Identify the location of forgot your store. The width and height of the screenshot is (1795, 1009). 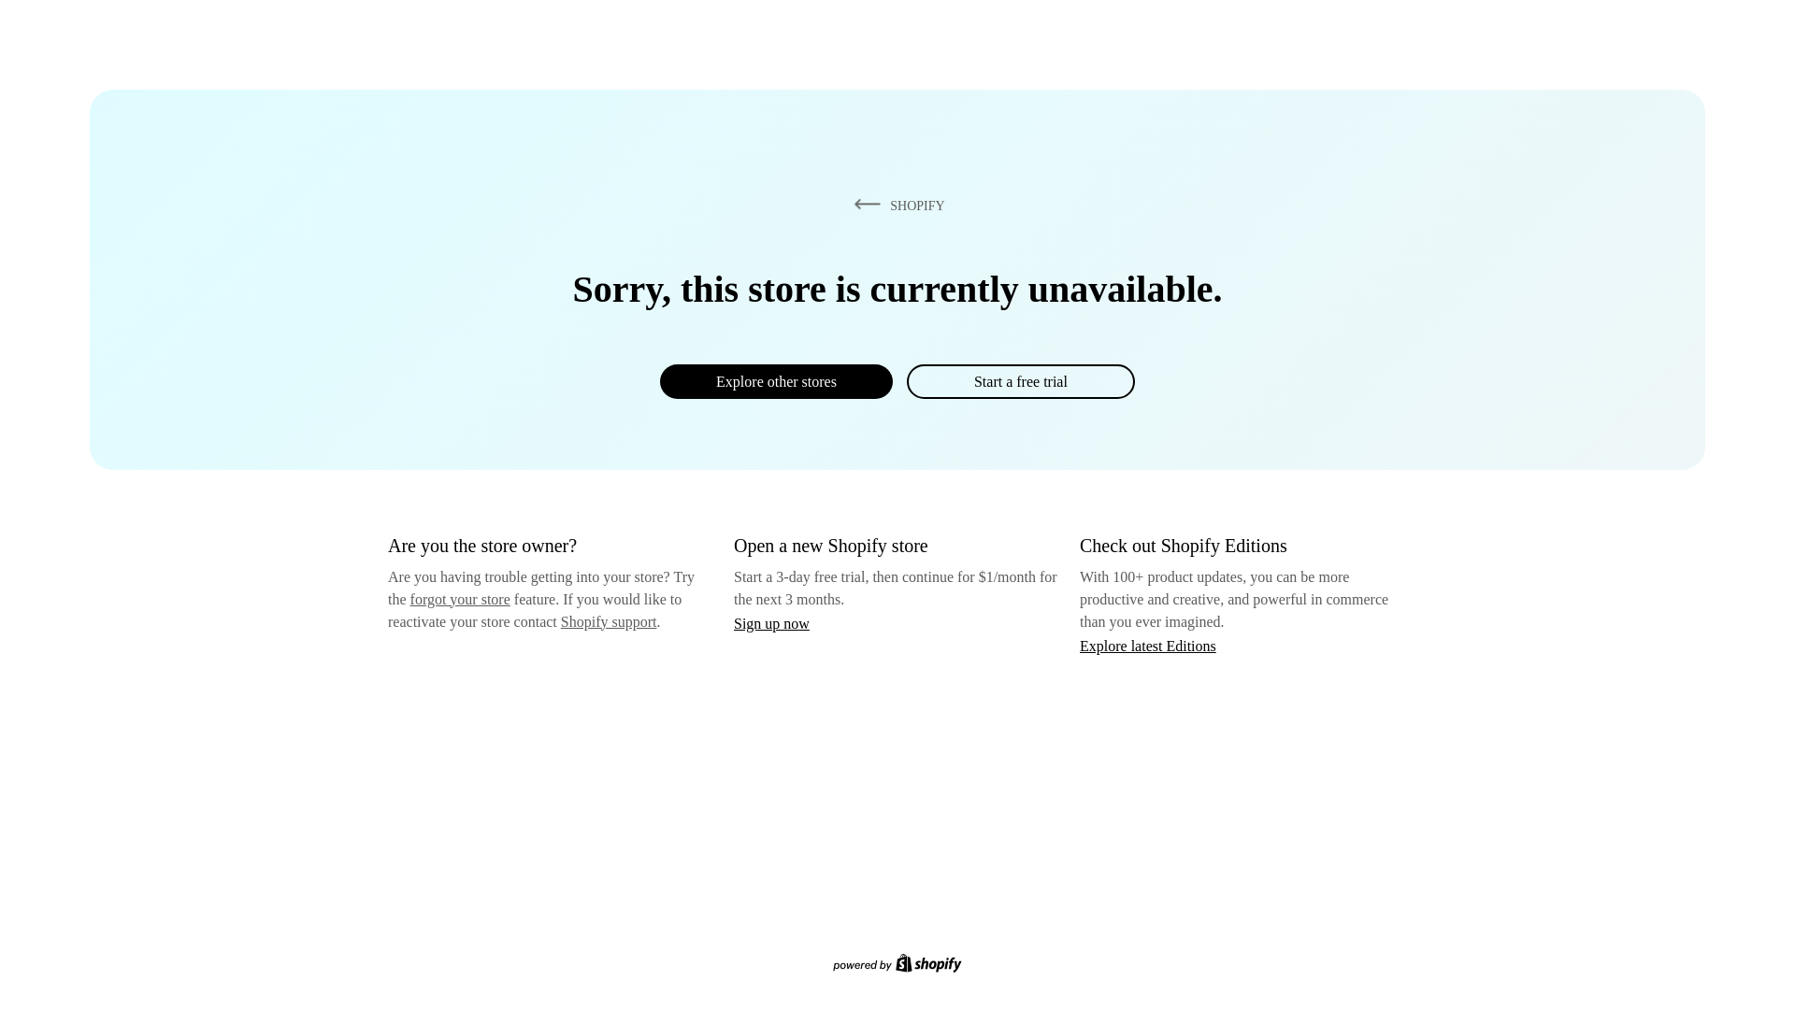
(460, 599).